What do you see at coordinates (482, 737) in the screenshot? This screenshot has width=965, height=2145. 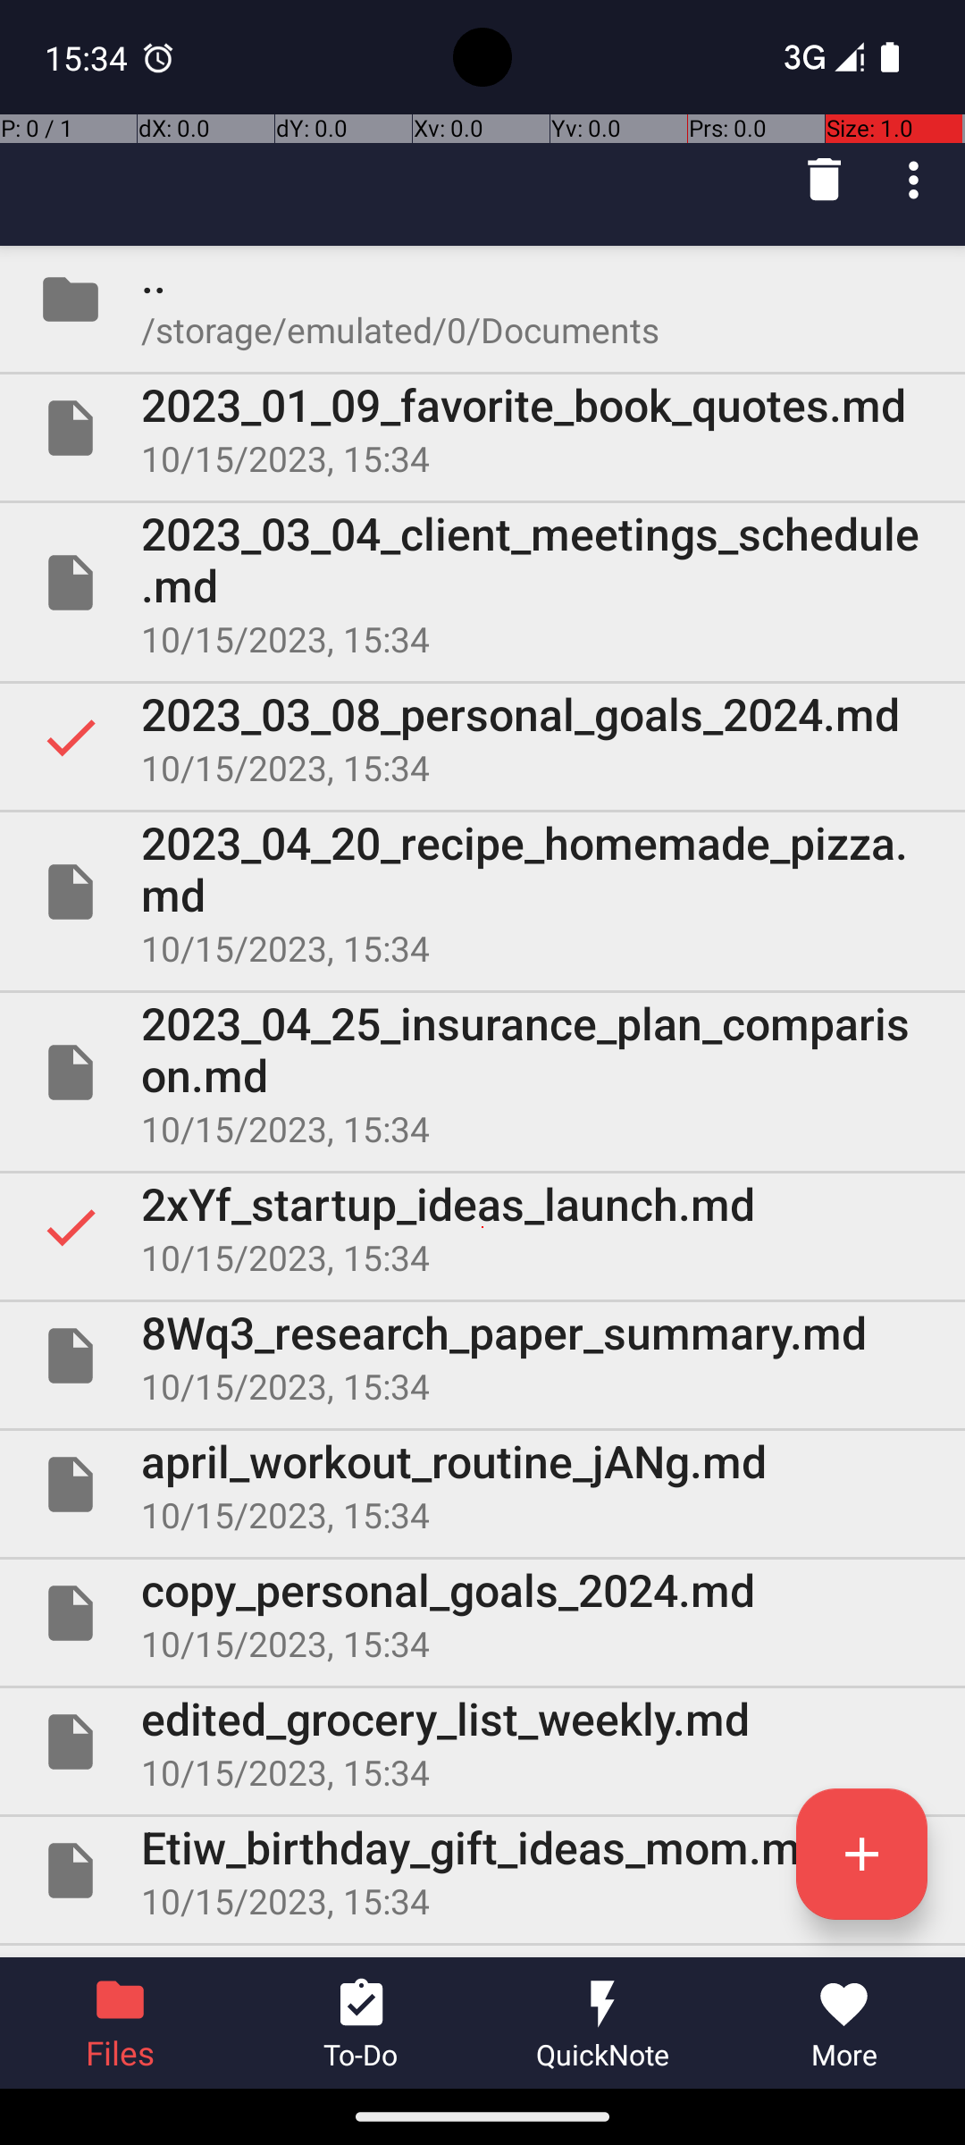 I see `Selected 2023_03_08_personal_goals_2024.md ` at bounding box center [482, 737].